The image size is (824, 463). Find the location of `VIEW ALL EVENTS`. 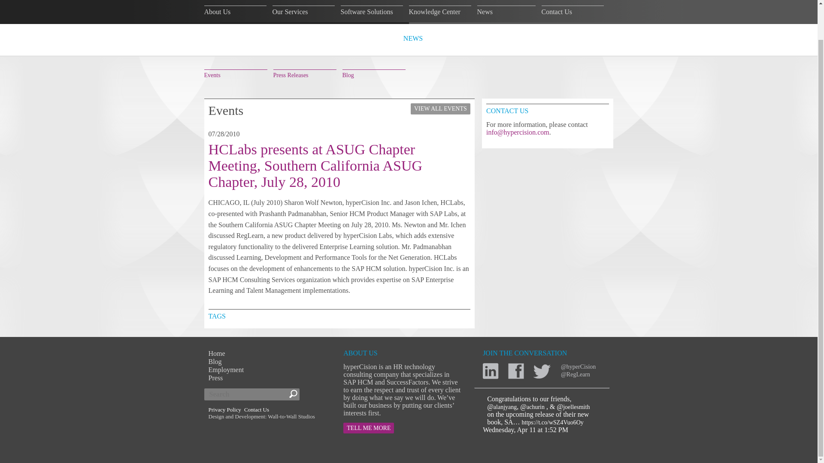

VIEW ALL EVENTS is located at coordinates (440, 108).